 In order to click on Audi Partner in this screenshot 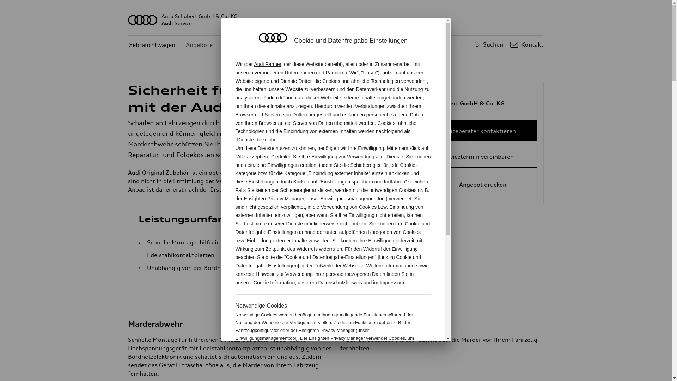, I will do `click(267, 64)`.